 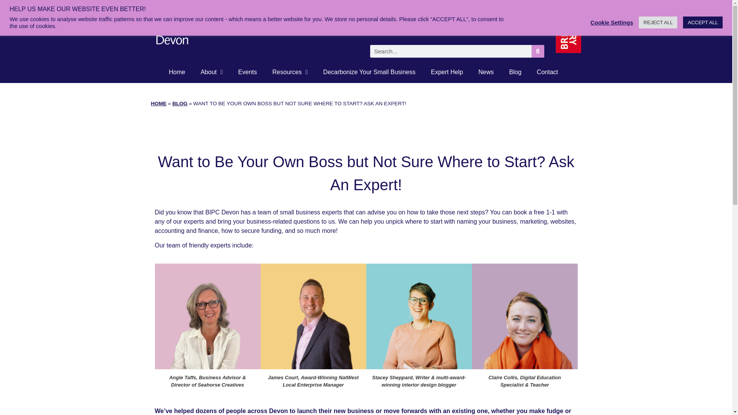 What do you see at coordinates (369, 72) in the screenshot?
I see `Decarbonize Your Small Business` at bounding box center [369, 72].